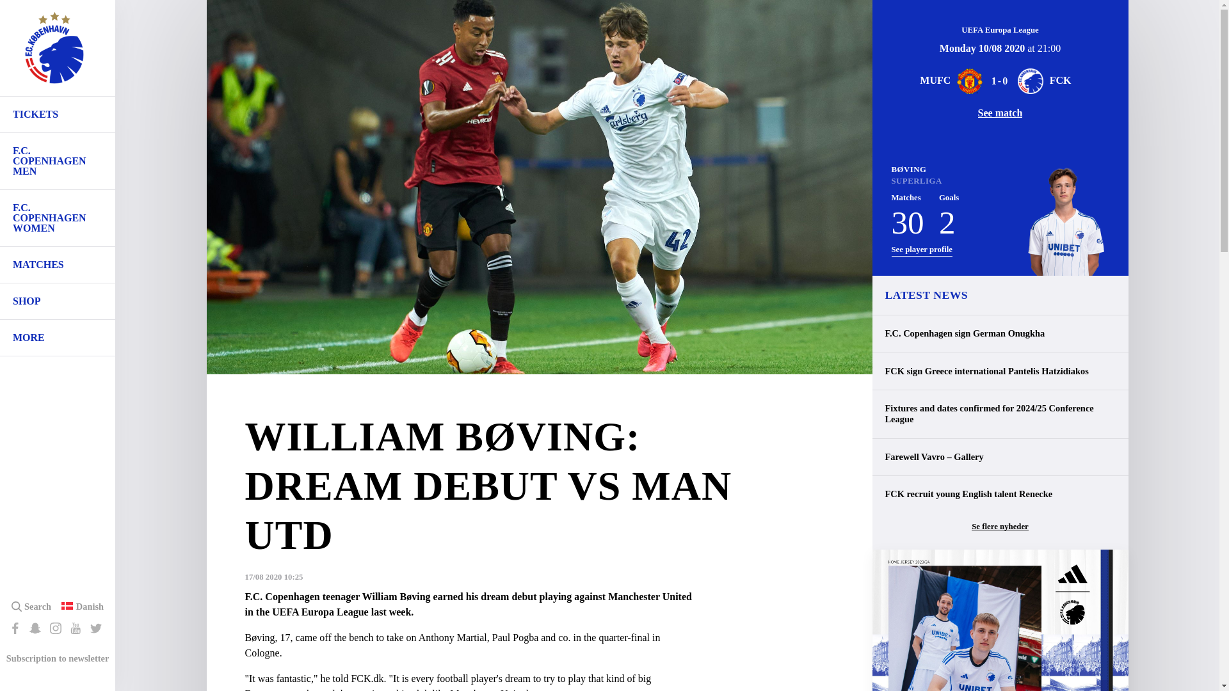 This screenshot has height=691, width=1229. I want to click on SHOP, so click(58, 301).